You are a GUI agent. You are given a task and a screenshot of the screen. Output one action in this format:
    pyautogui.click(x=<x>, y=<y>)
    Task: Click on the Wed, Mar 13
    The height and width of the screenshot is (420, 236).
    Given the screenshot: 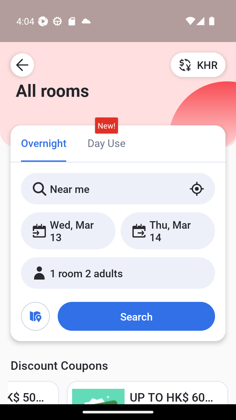 What is the action you would take?
    pyautogui.click(x=68, y=231)
    